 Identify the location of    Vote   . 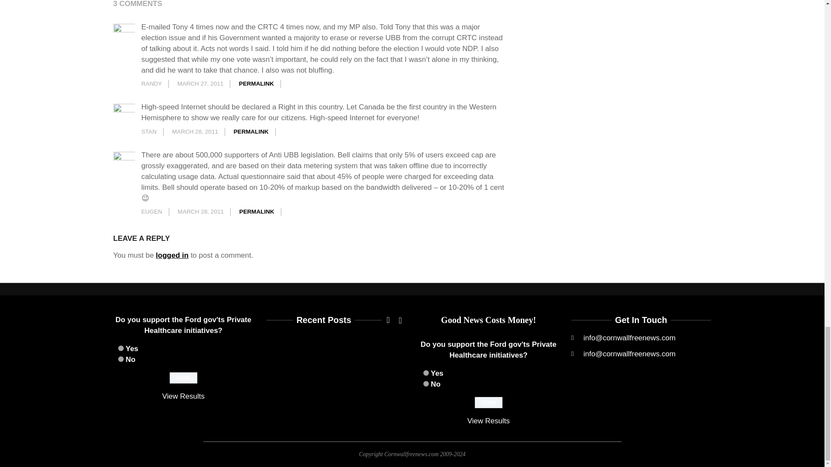
(488, 402).